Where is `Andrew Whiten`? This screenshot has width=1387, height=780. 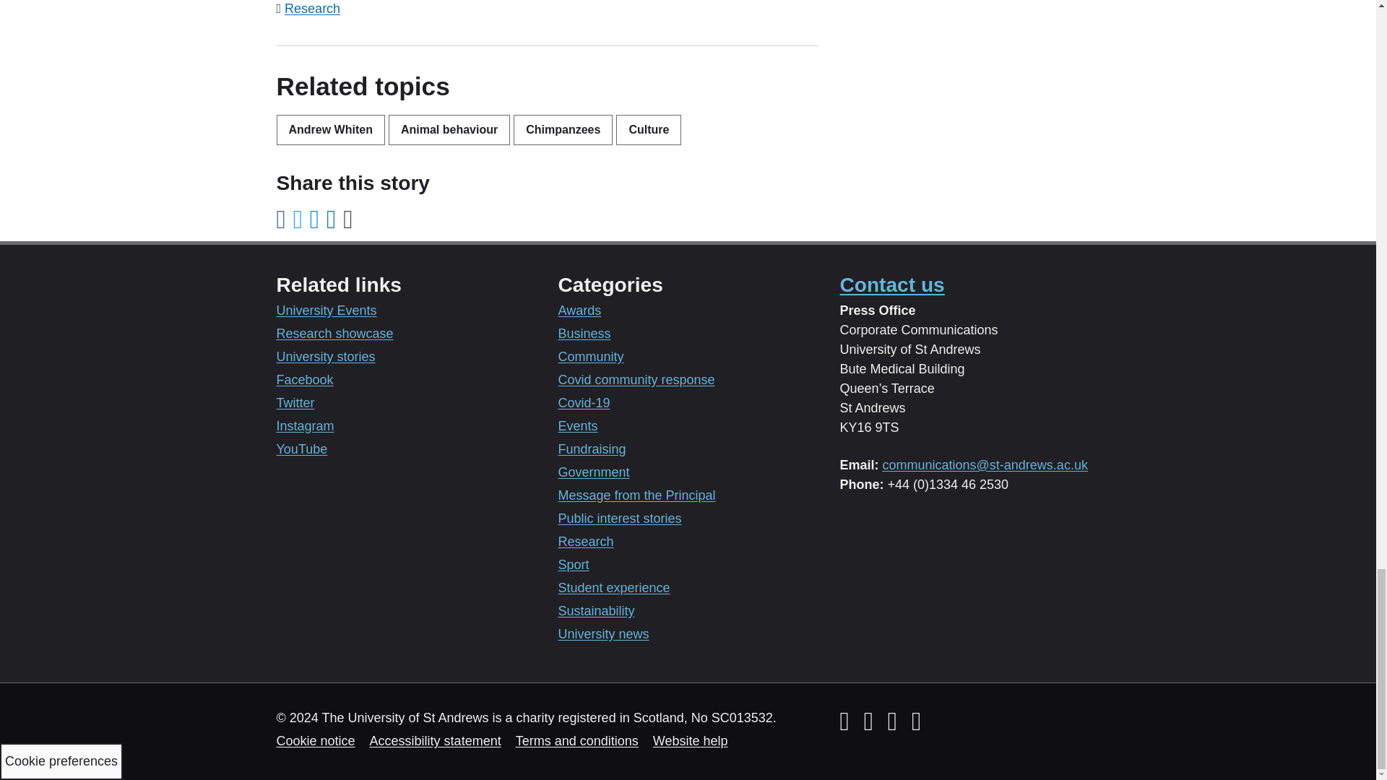
Andrew Whiten is located at coordinates (329, 129).